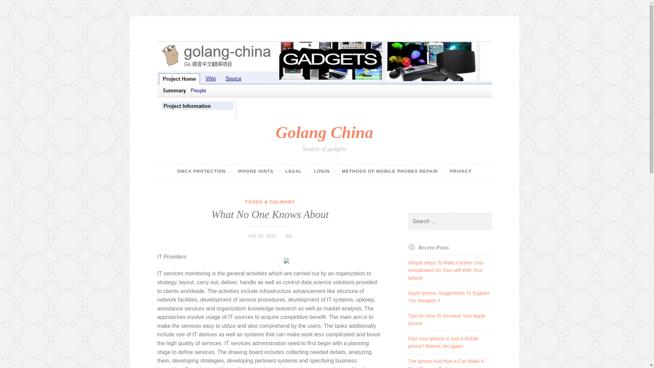  I want to click on July 10, 2021, so click(262, 235).